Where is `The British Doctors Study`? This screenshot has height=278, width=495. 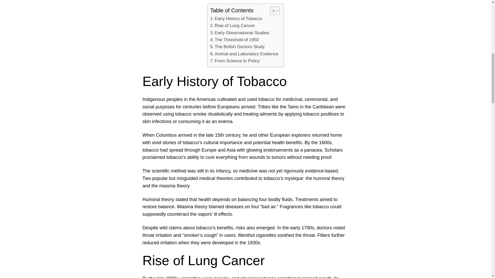
The British Doctors Study is located at coordinates (237, 47).